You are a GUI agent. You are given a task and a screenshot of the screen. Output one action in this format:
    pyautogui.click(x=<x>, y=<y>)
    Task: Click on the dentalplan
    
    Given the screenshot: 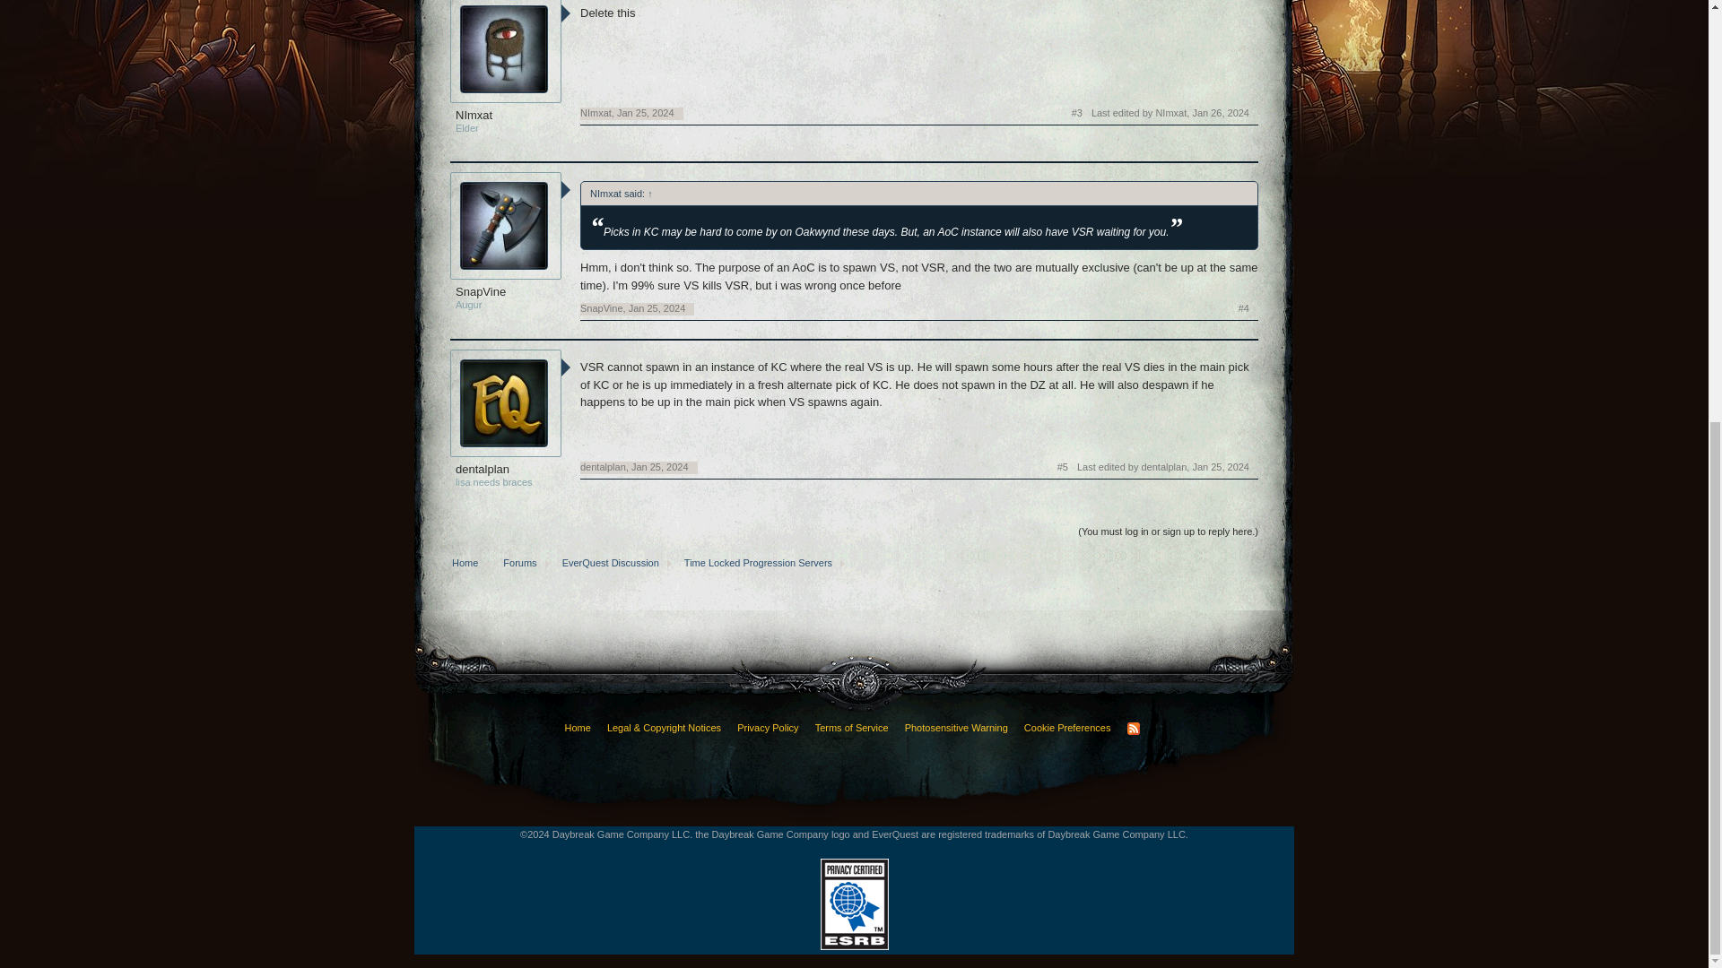 What is the action you would take?
    pyautogui.click(x=506, y=470)
    